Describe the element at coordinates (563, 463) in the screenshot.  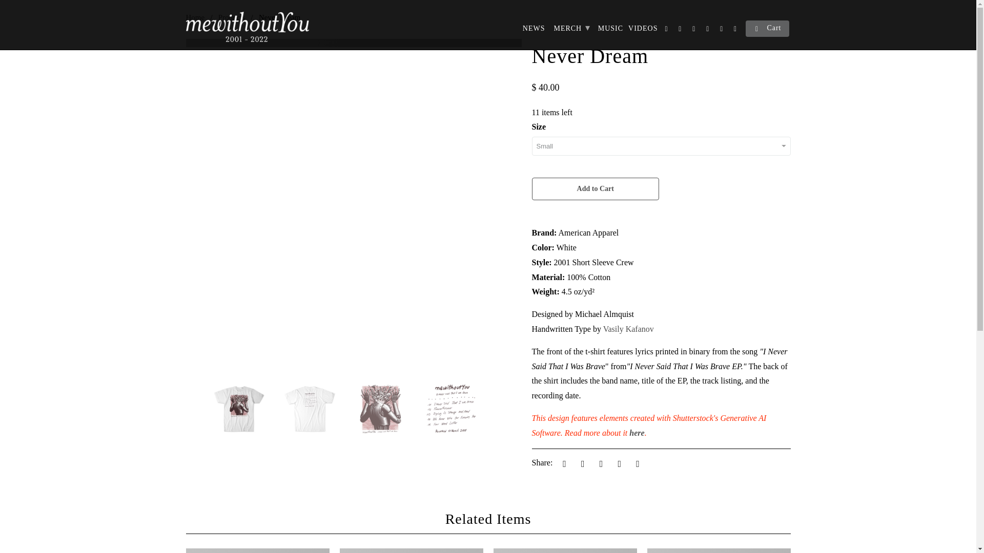
I see `Share this on Twitter` at that location.